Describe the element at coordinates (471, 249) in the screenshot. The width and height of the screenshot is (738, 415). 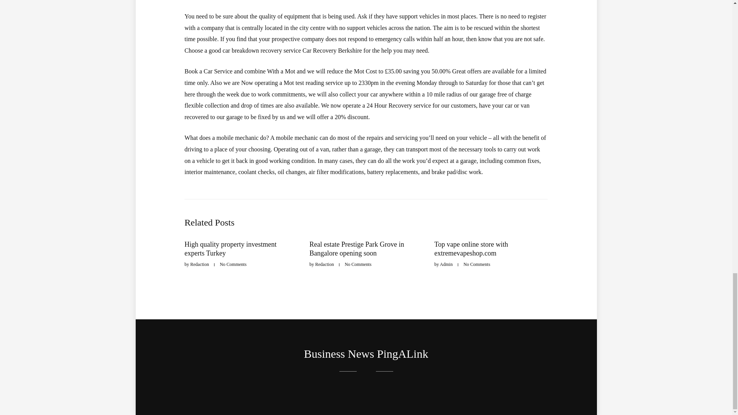
I see `Top vape online store with extremevapeshop.com` at that location.